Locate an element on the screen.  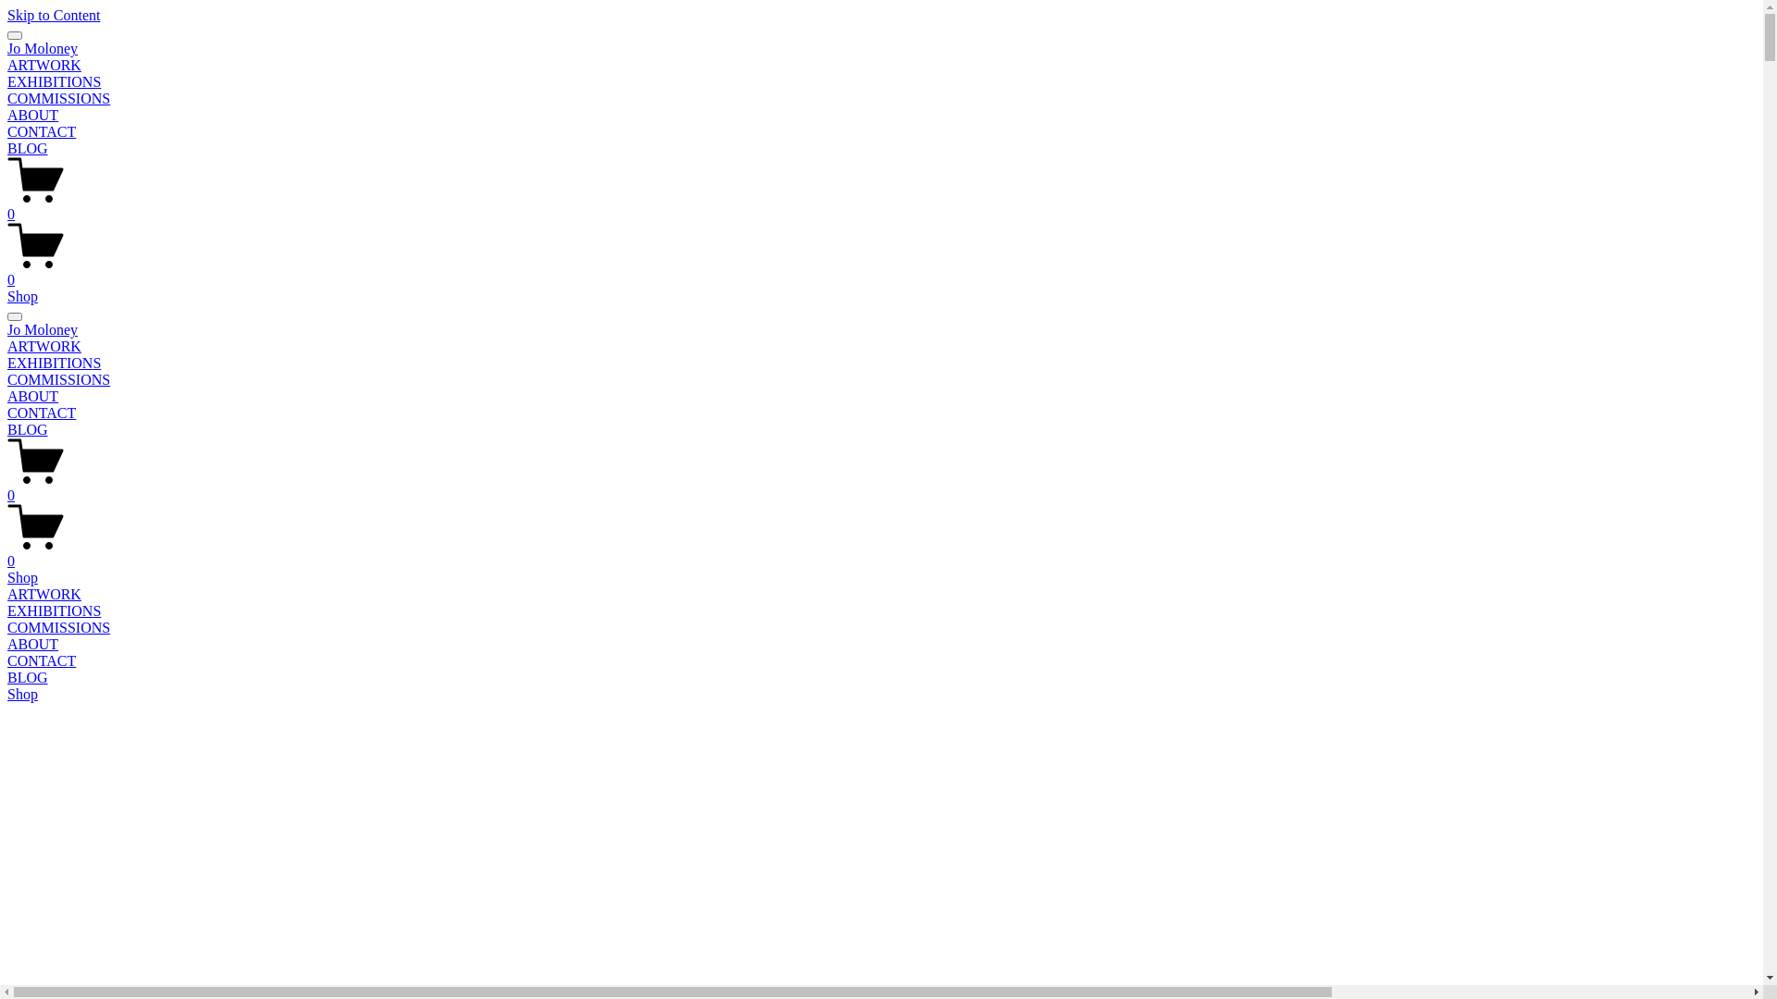
CONTACT is located at coordinates (881, 661).